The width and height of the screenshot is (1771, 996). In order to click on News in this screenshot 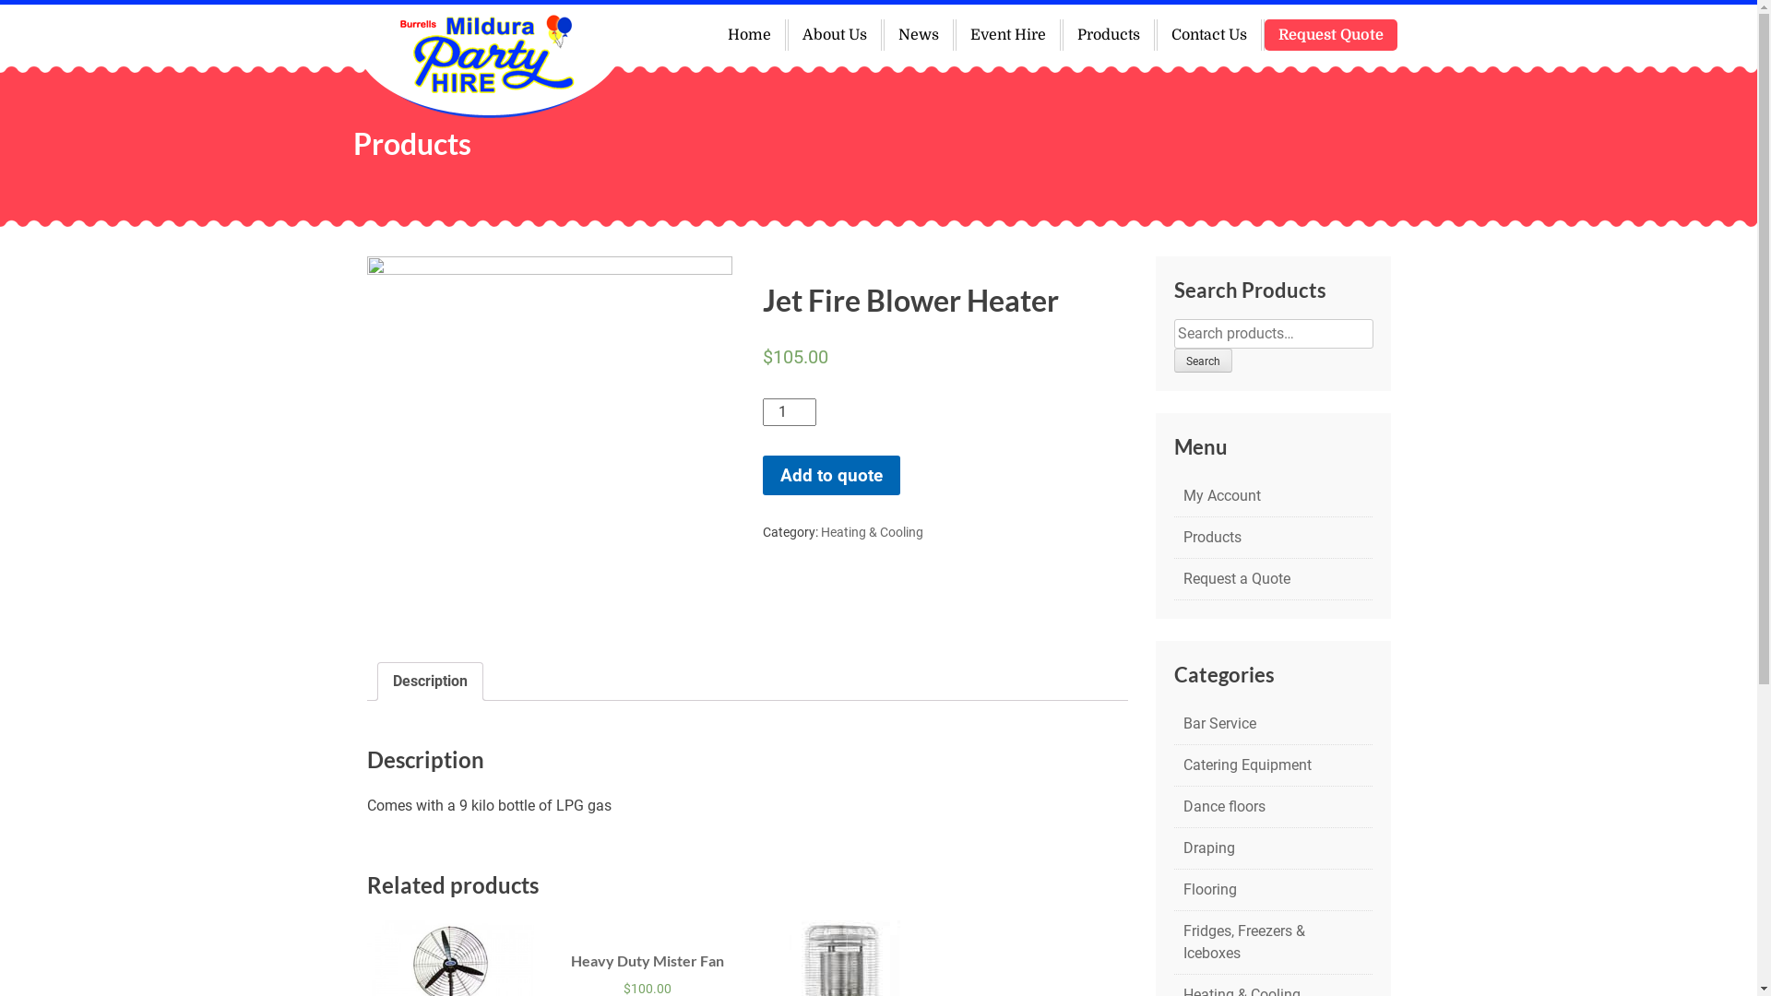, I will do `click(918, 35)`.